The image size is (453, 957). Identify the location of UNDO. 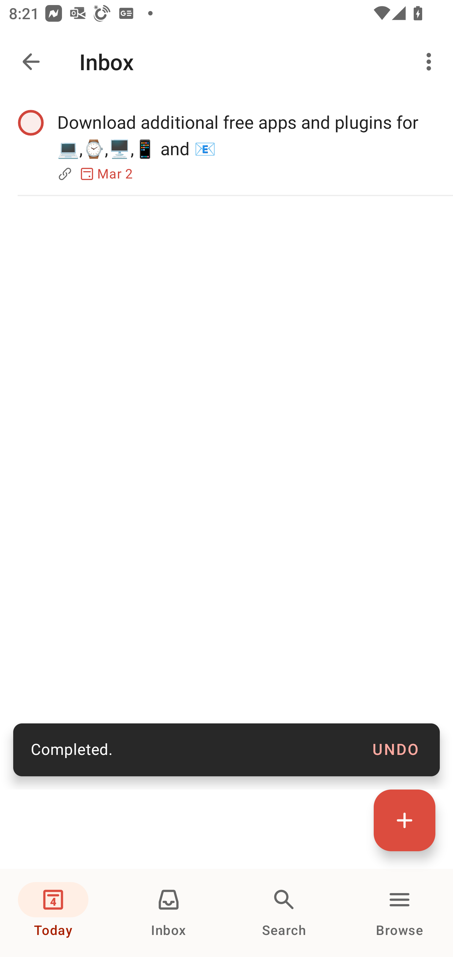
(396, 750).